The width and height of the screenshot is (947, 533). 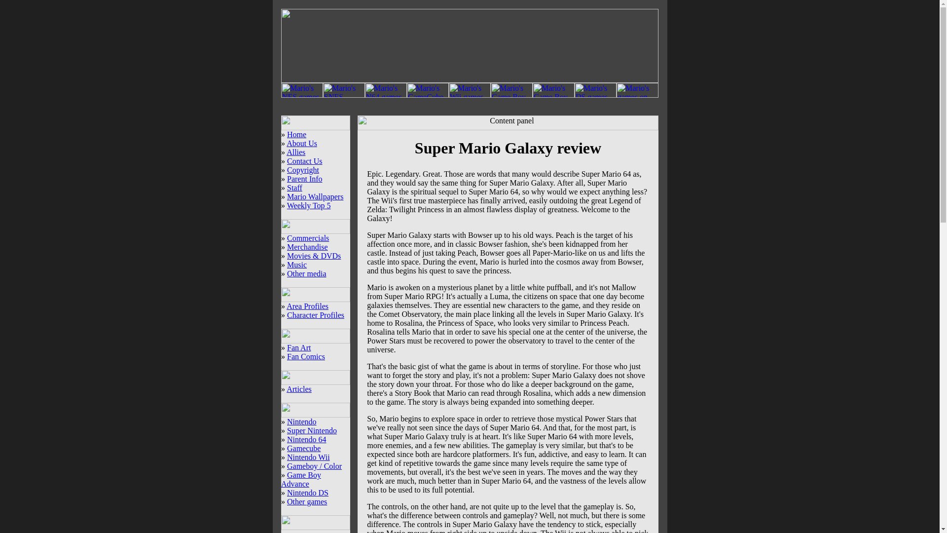 What do you see at coordinates (305, 179) in the screenshot?
I see `Parent Info` at bounding box center [305, 179].